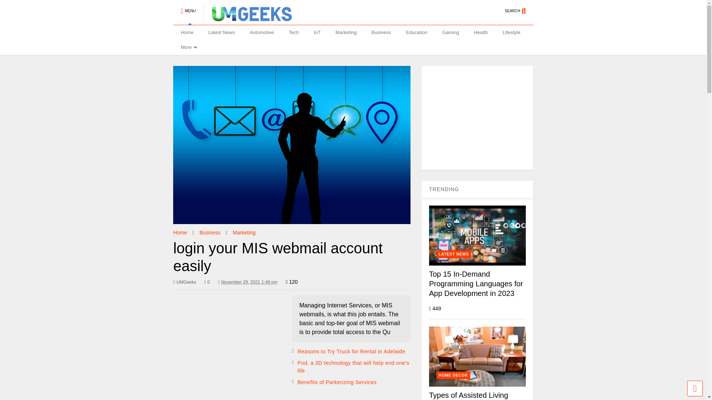 This screenshot has width=712, height=400. What do you see at coordinates (337, 382) in the screenshot?
I see `Benefits of Parkerizing Services` at bounding box center [337, 382].